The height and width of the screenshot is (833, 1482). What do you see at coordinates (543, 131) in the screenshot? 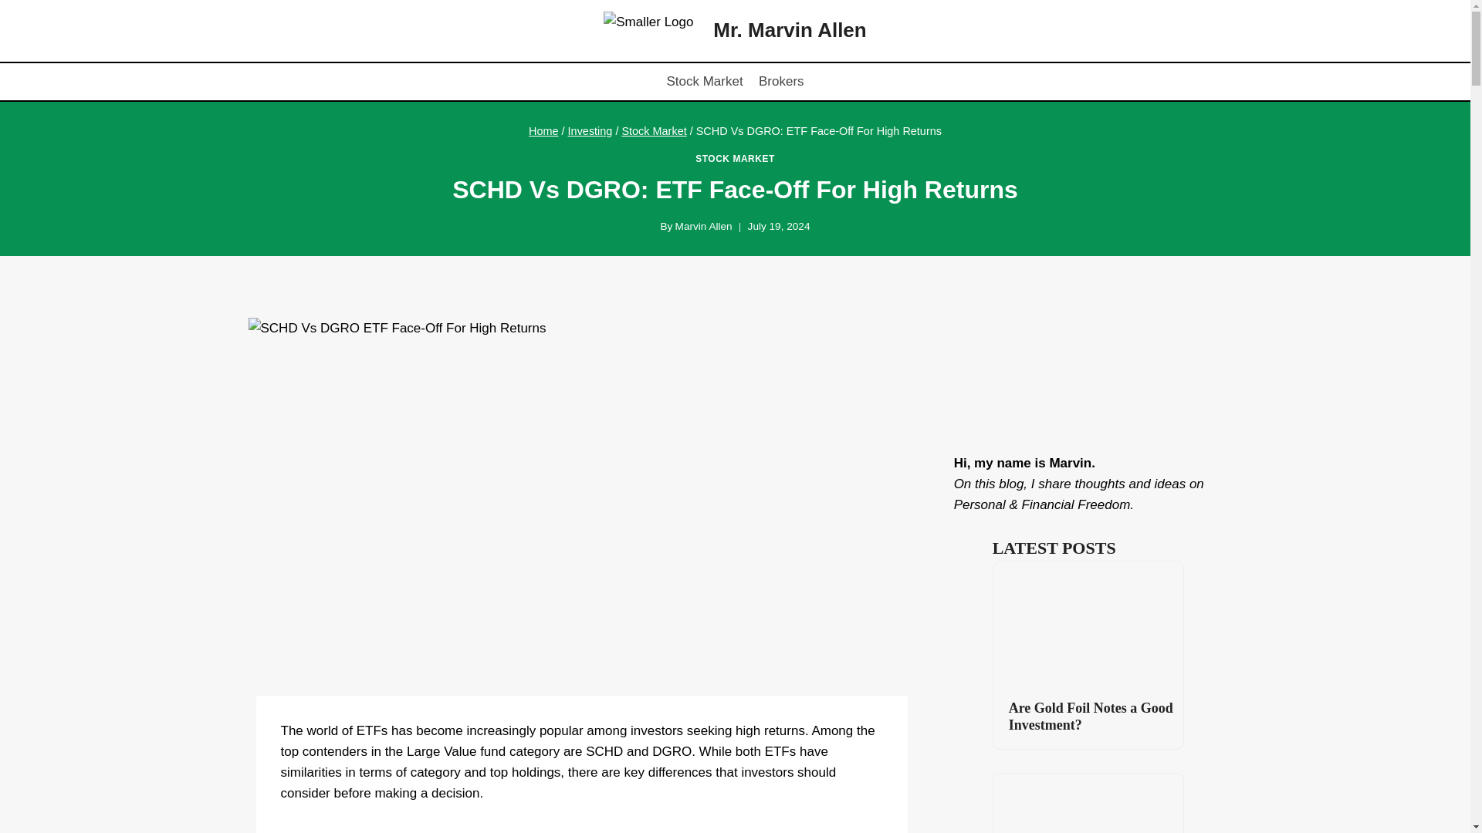
I see `Home` at bounding box center [543, 131].